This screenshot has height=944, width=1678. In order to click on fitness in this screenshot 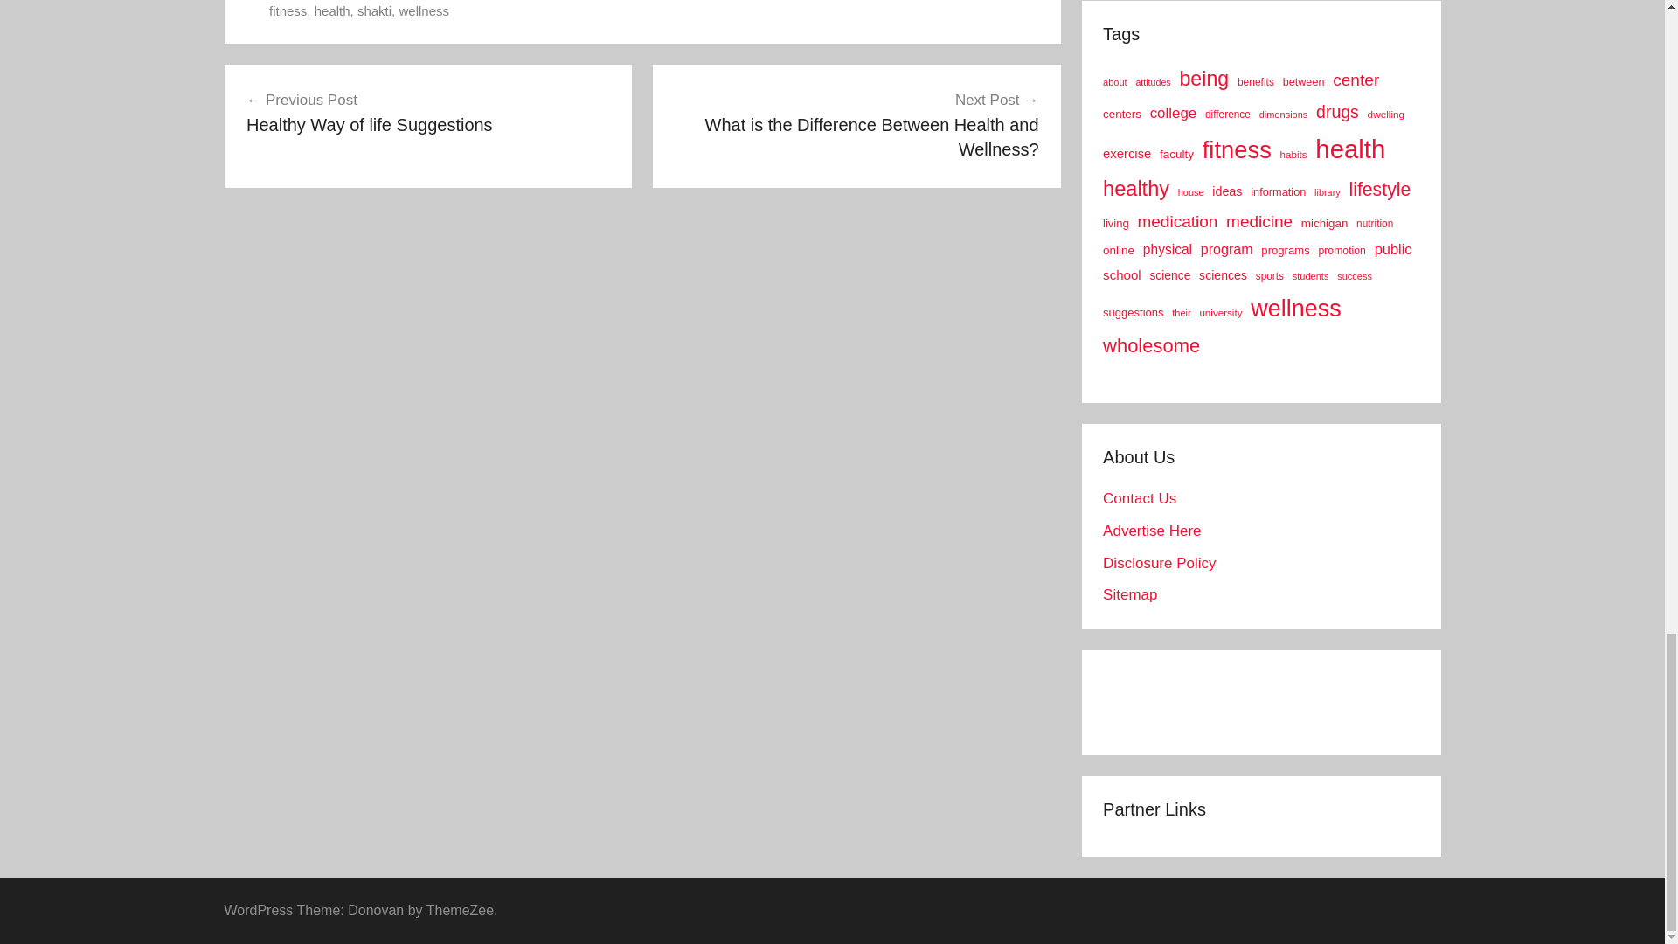, I will do `click(288, 10)`.